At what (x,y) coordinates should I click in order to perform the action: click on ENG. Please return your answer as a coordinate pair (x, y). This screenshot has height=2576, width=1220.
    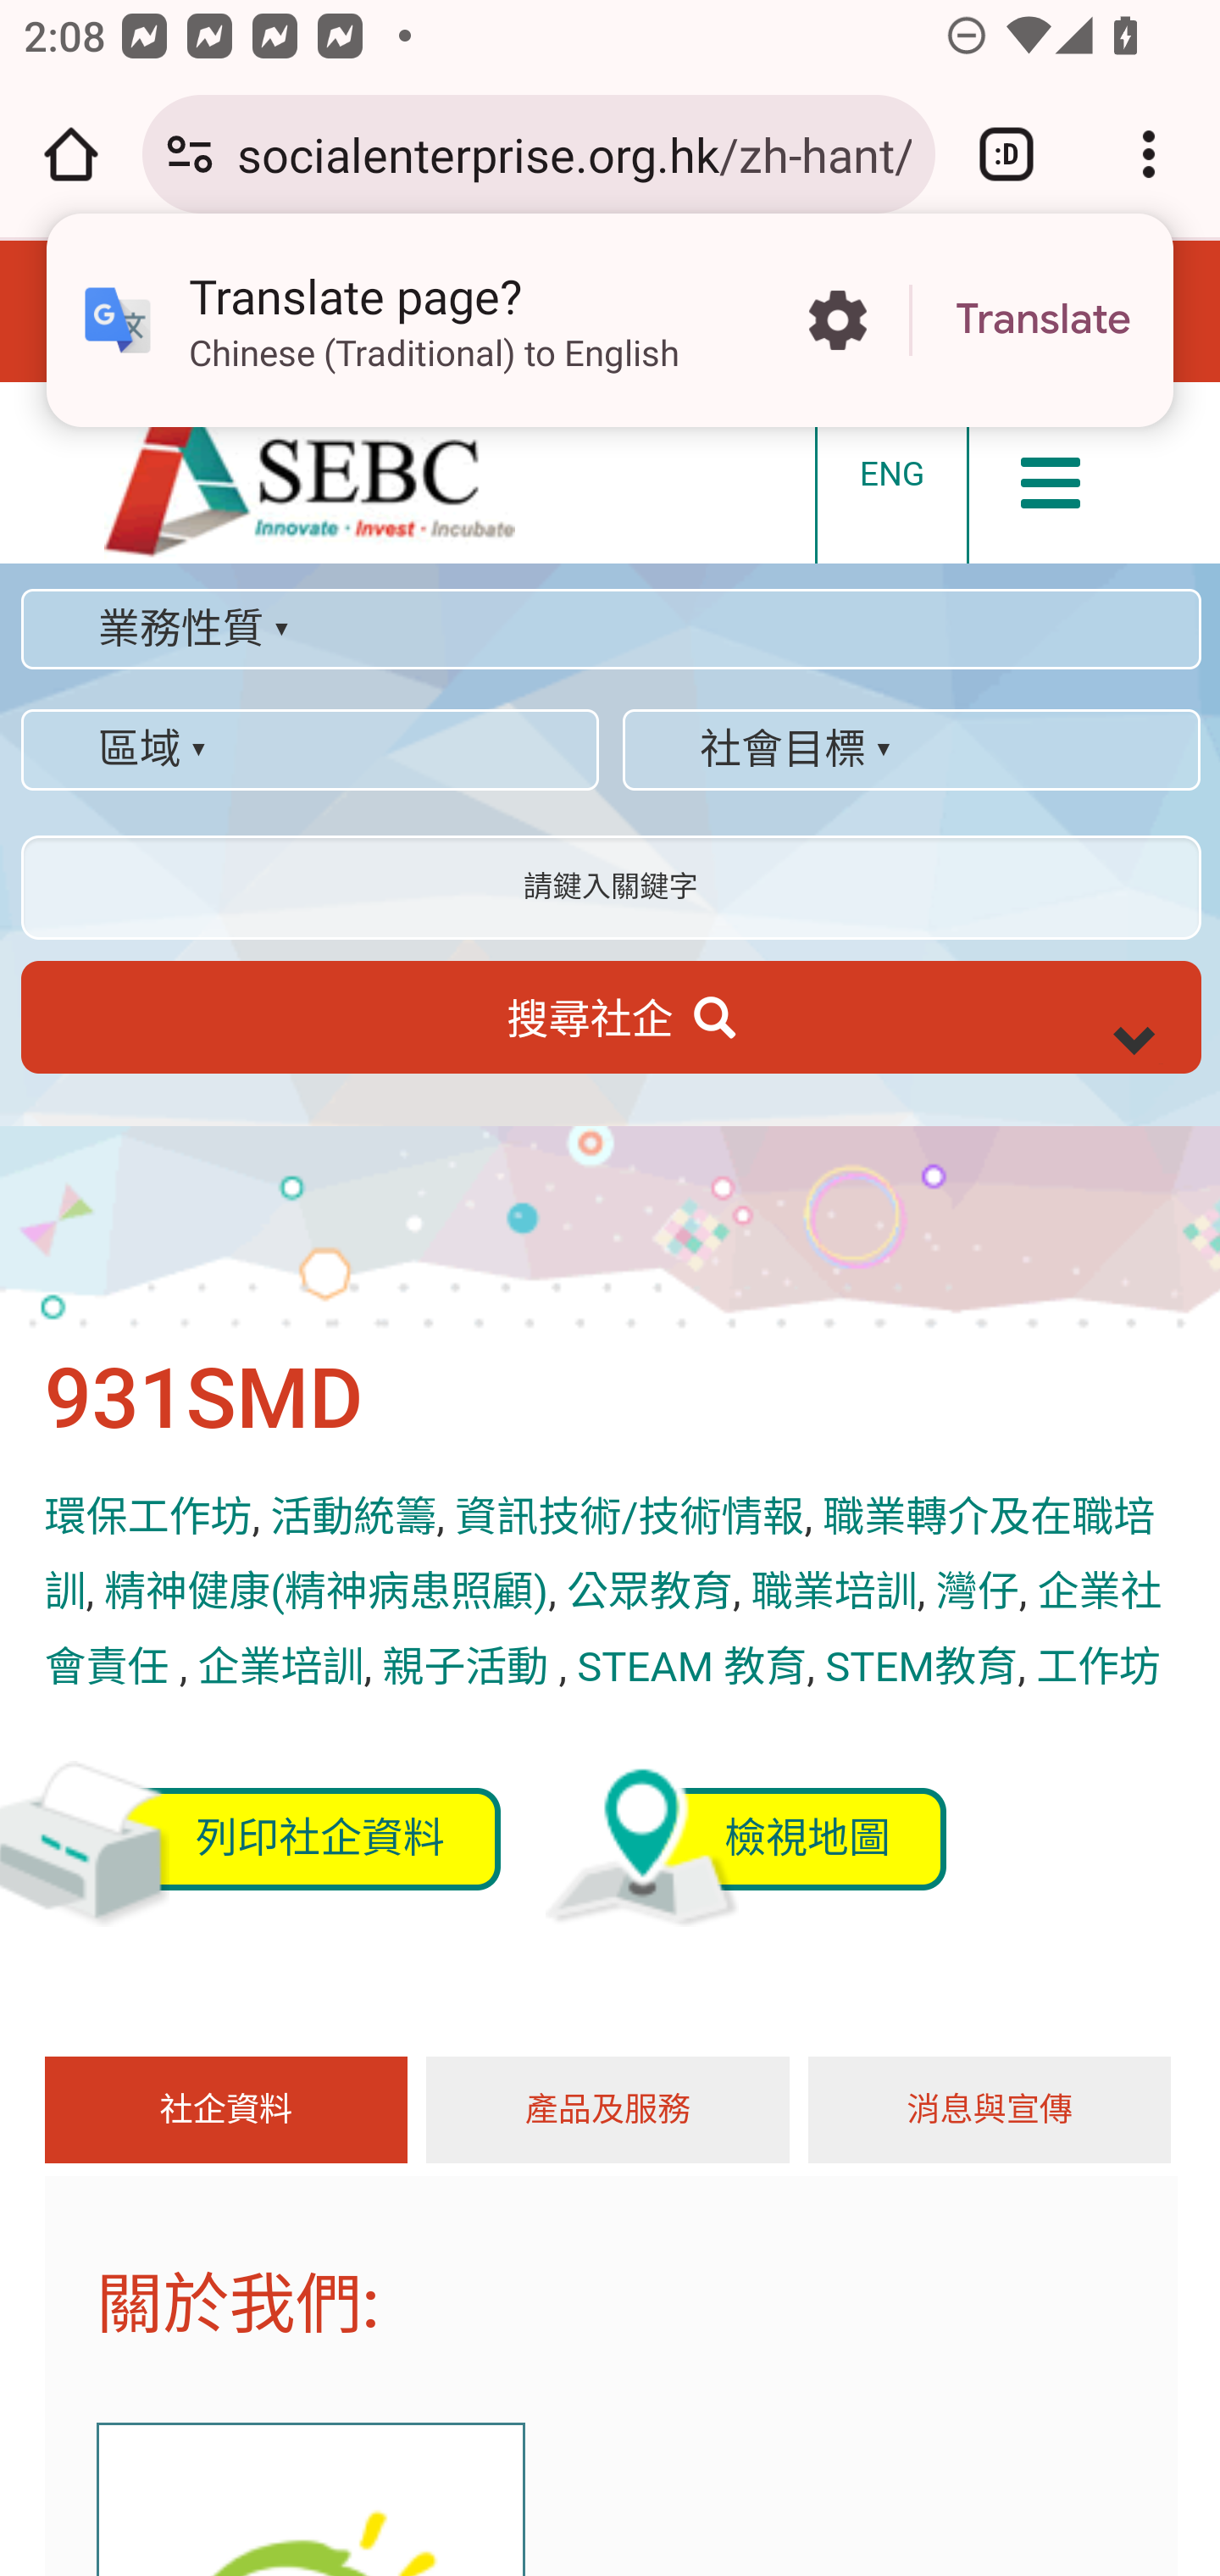
    Looking at the image, I should click on (890, 473).